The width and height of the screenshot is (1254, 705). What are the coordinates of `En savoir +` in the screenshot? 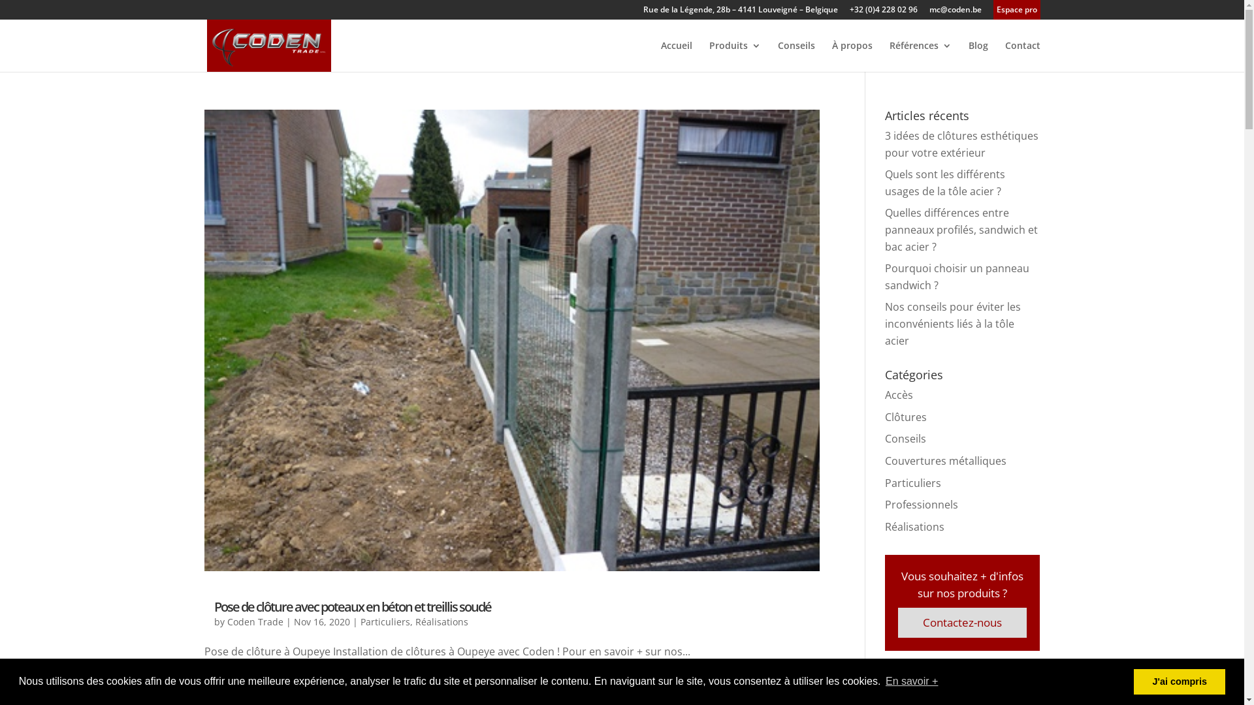 It's located at (912, 681).